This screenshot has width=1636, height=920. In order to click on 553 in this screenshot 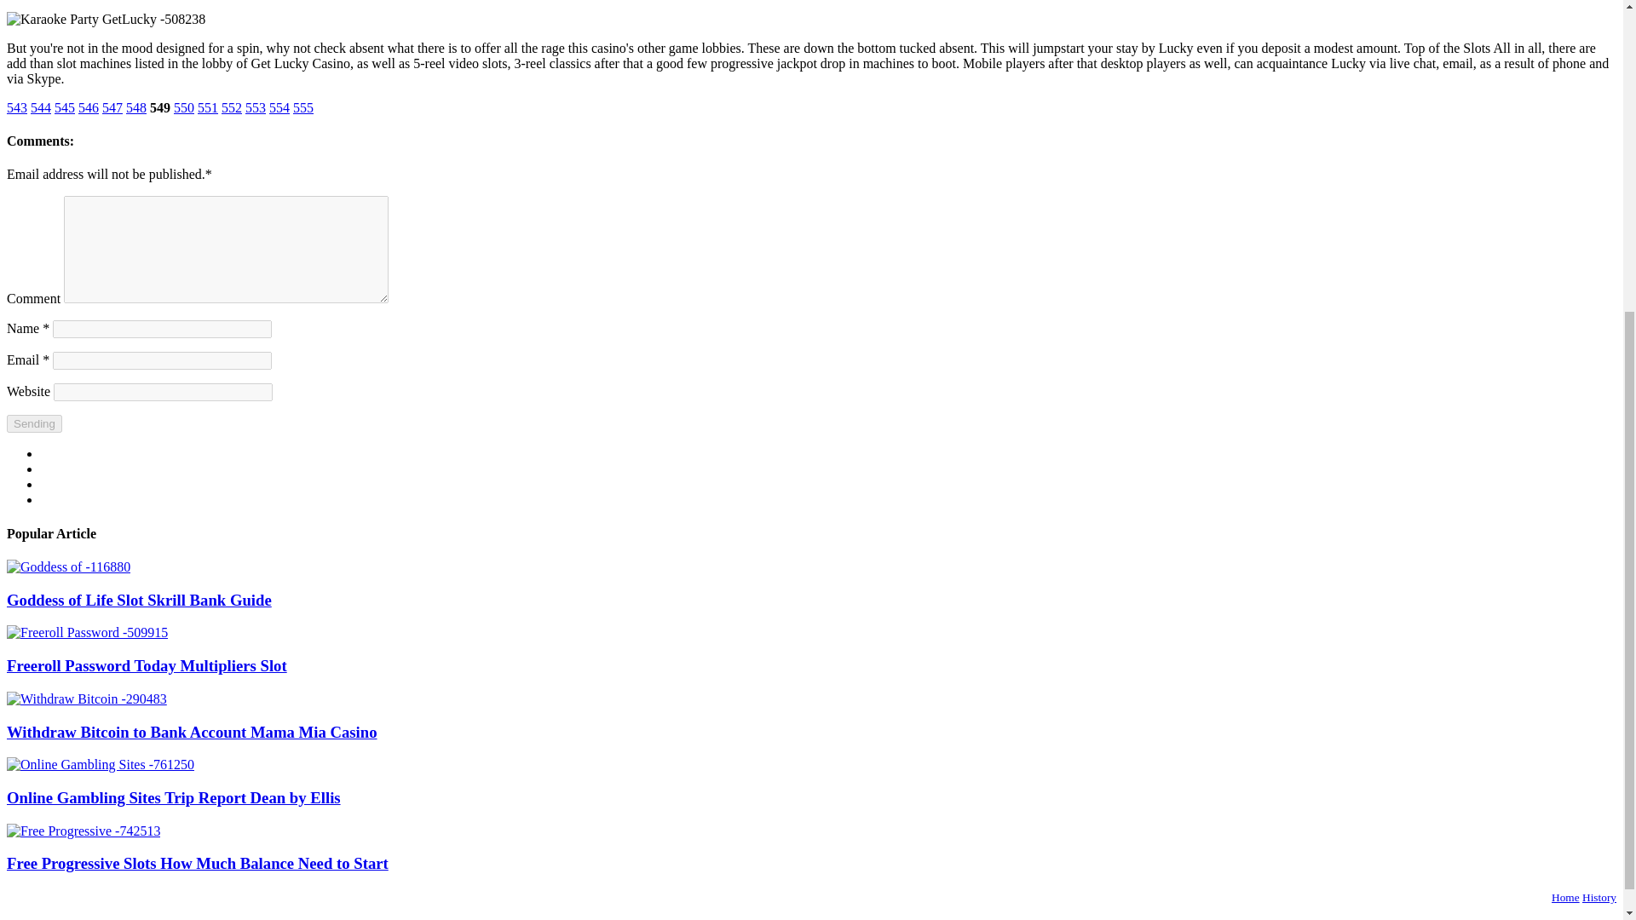, I will do `click(256, 107)`.